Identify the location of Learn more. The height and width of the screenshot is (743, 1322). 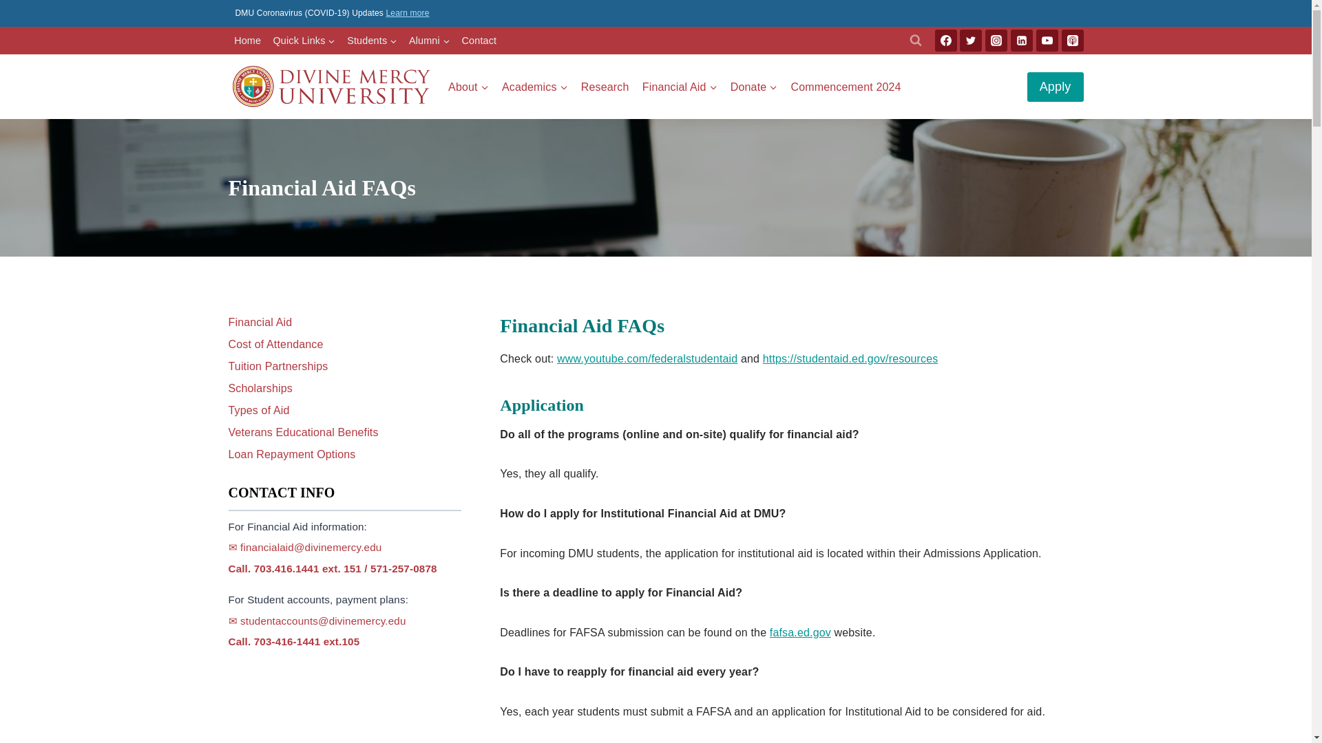
(407, 12).